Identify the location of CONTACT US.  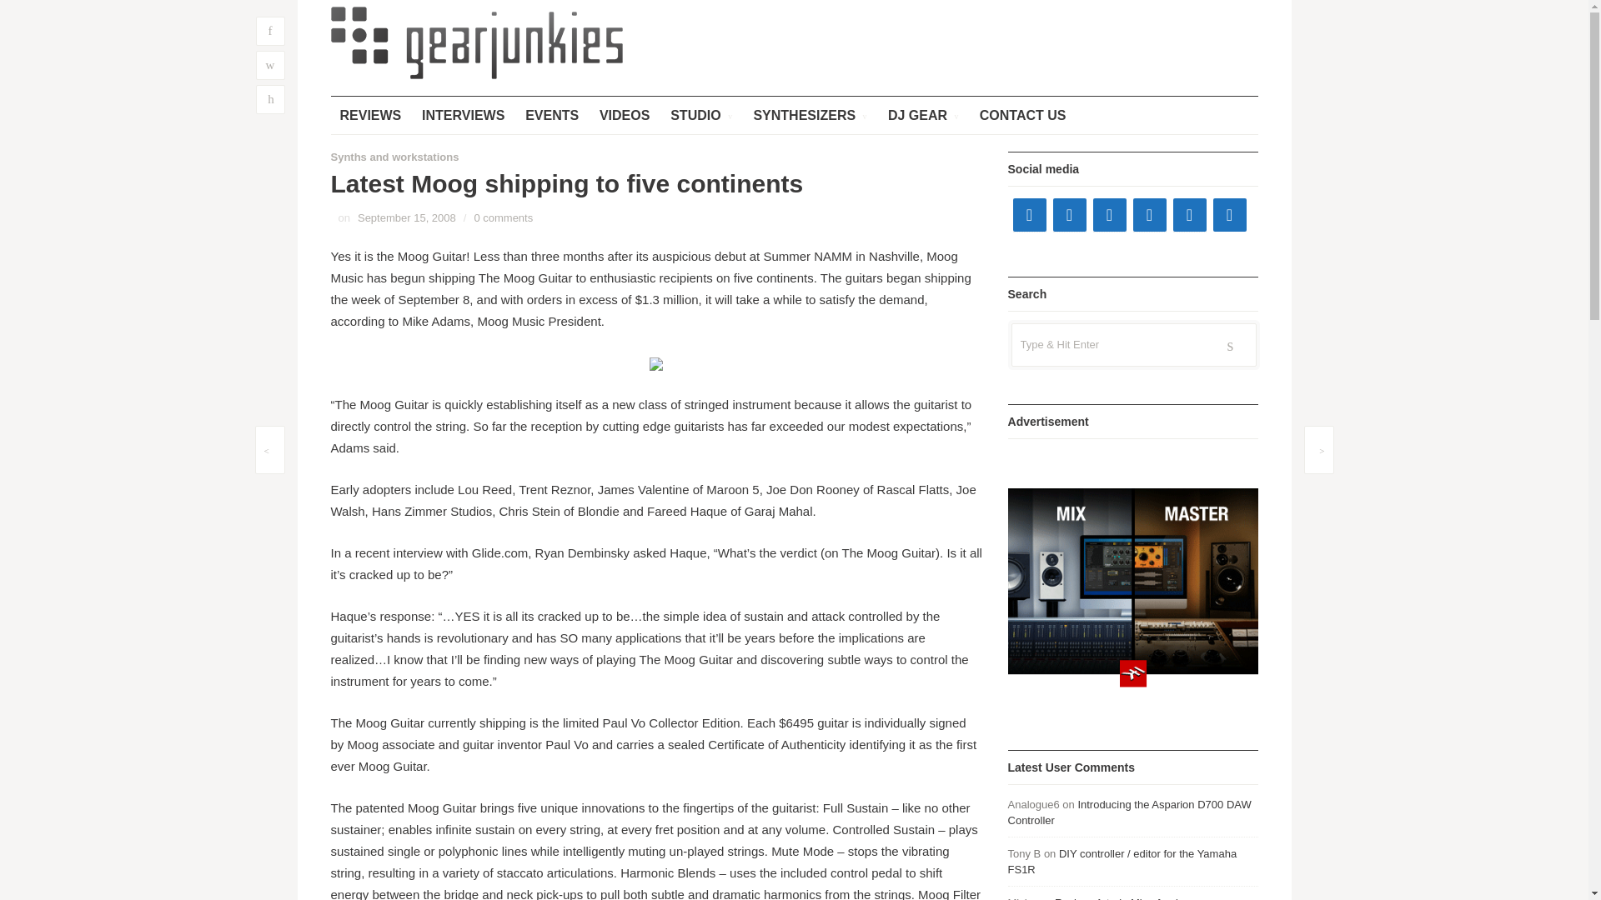
(1022, 115).